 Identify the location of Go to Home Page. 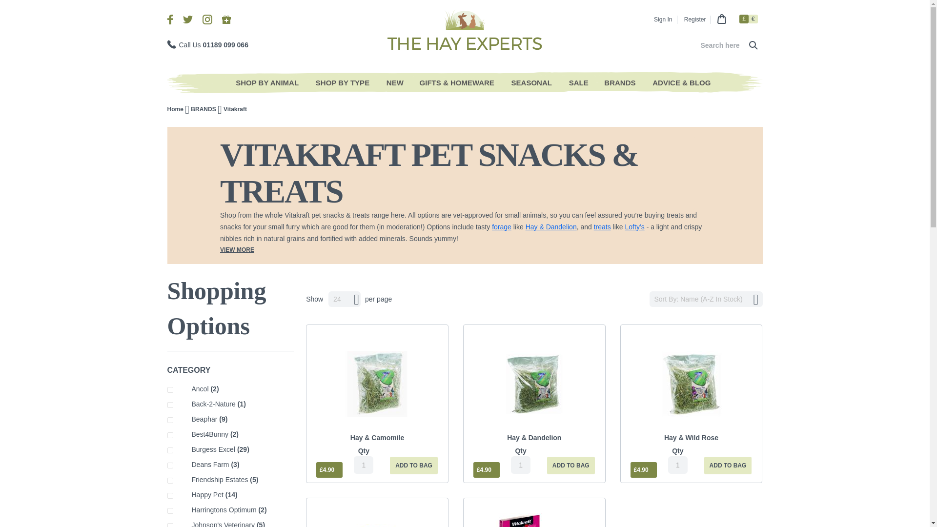
(176, 109).